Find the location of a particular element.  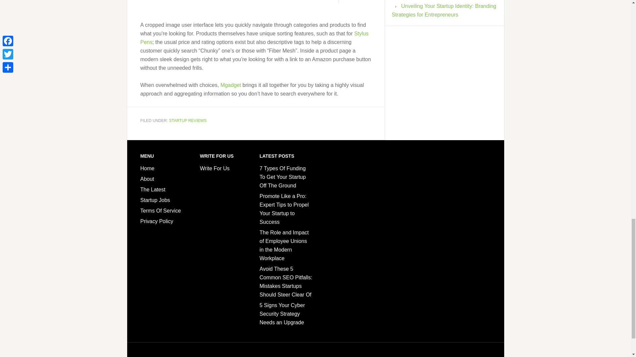

Write For Us is located at coordinates (215, 169).